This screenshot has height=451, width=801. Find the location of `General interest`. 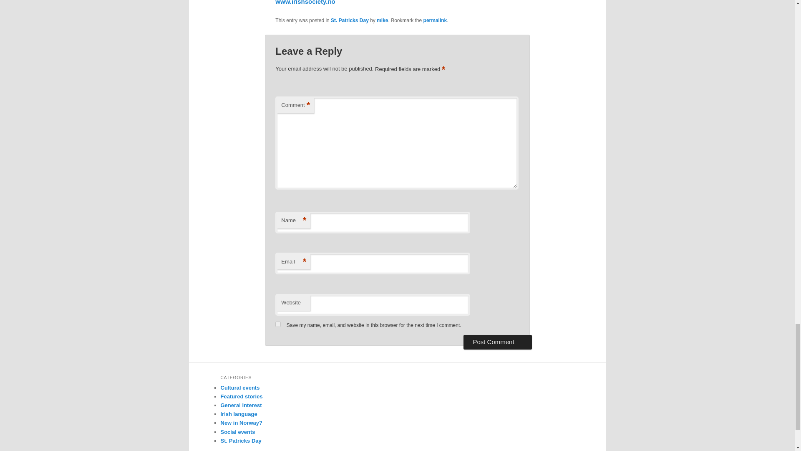

General interest is located at coordinates (241, 405).